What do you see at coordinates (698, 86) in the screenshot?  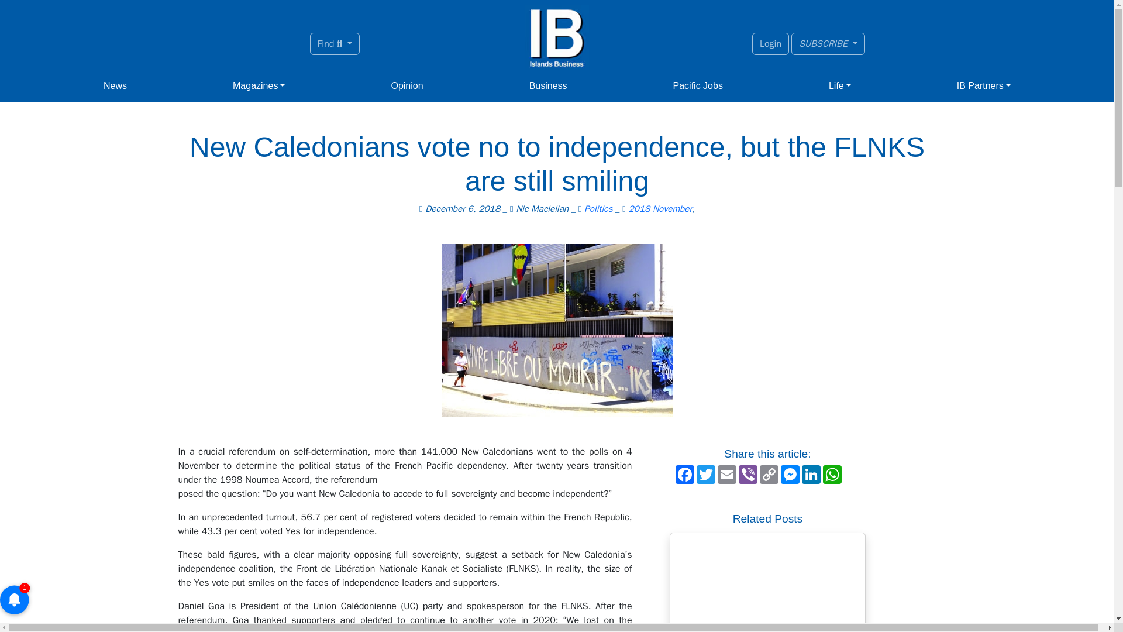 I see `Pacific Jobs` at bounding box center [698, 86].